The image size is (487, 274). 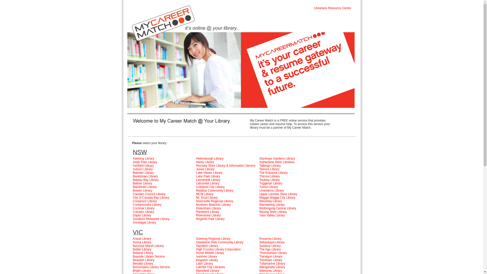 I want to click on Stanhope Gardens Library, so click(x=277, y=159).